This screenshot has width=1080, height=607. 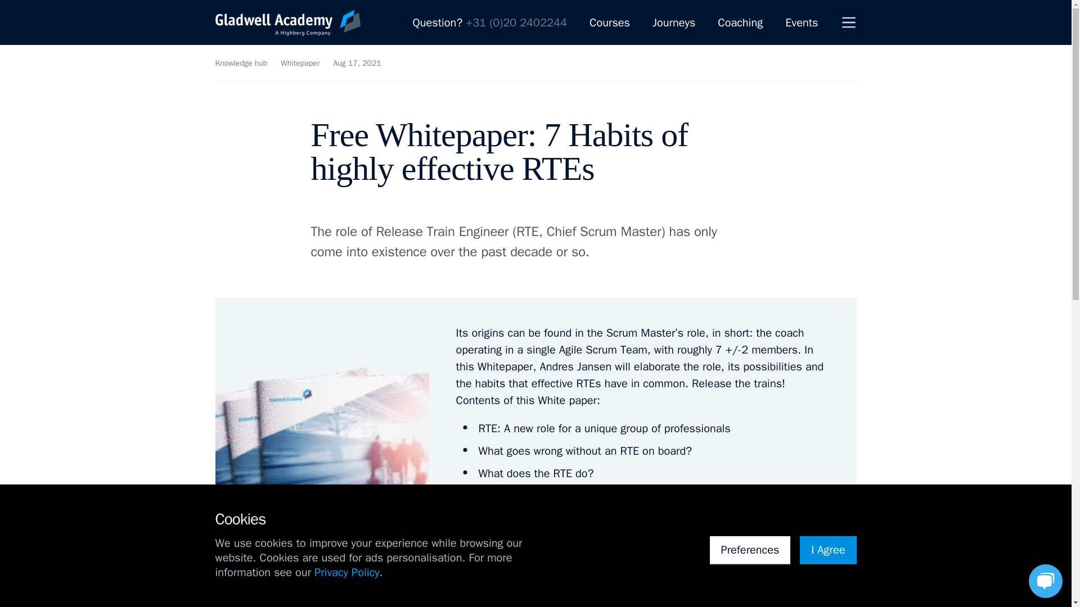 I want to click on Privacy Policy, so click(x=346, y=572).